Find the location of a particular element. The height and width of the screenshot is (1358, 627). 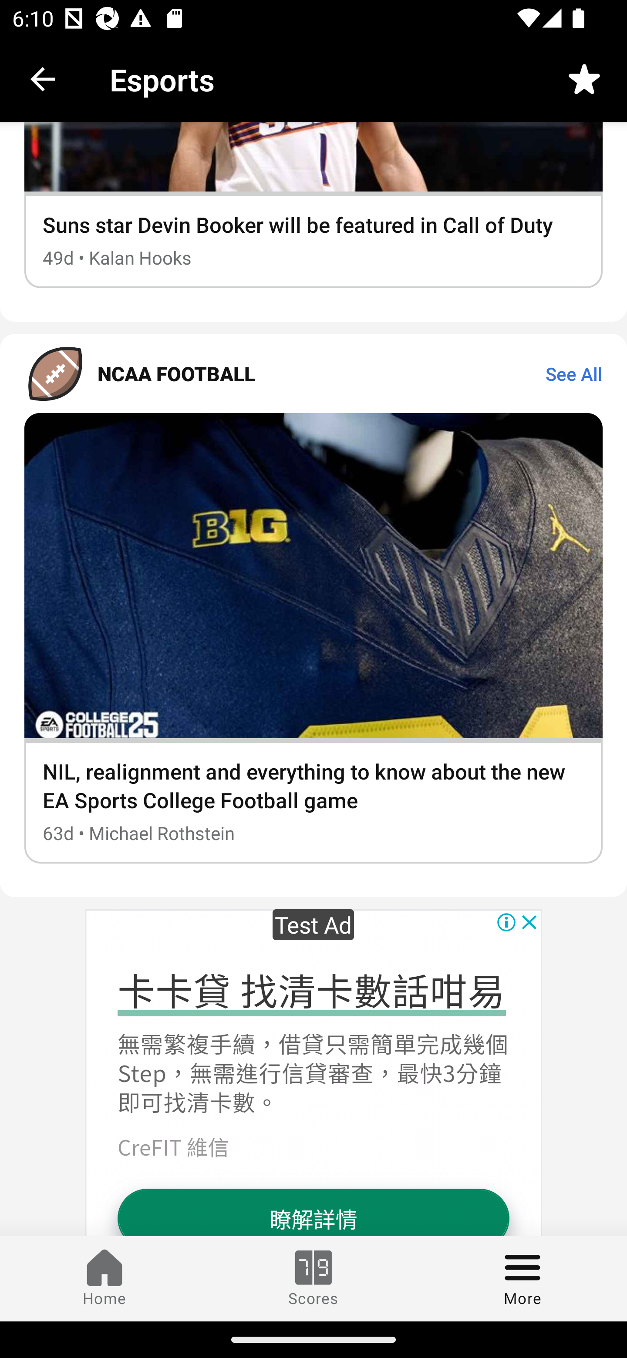

Favorite toggle is located at coordinates (584, 78).